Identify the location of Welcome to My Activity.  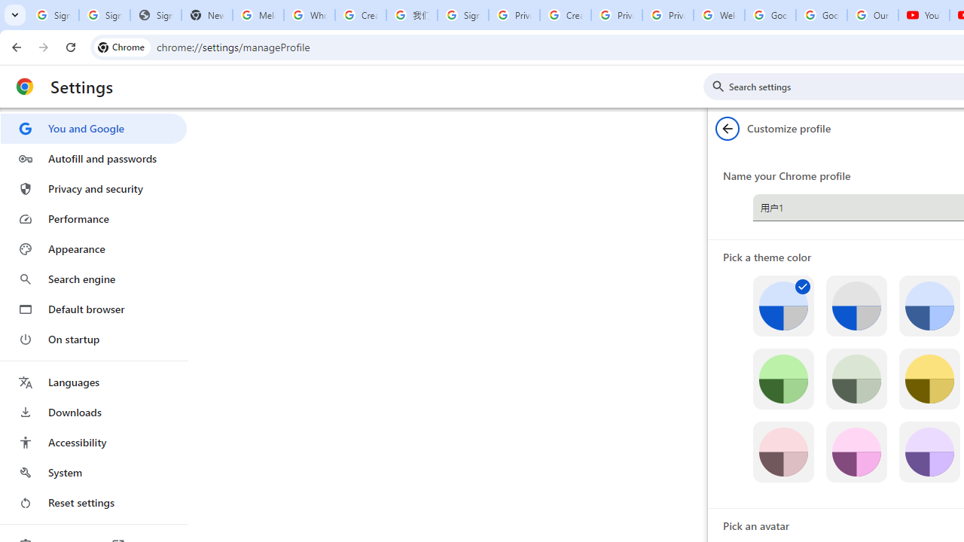
(718, 15).